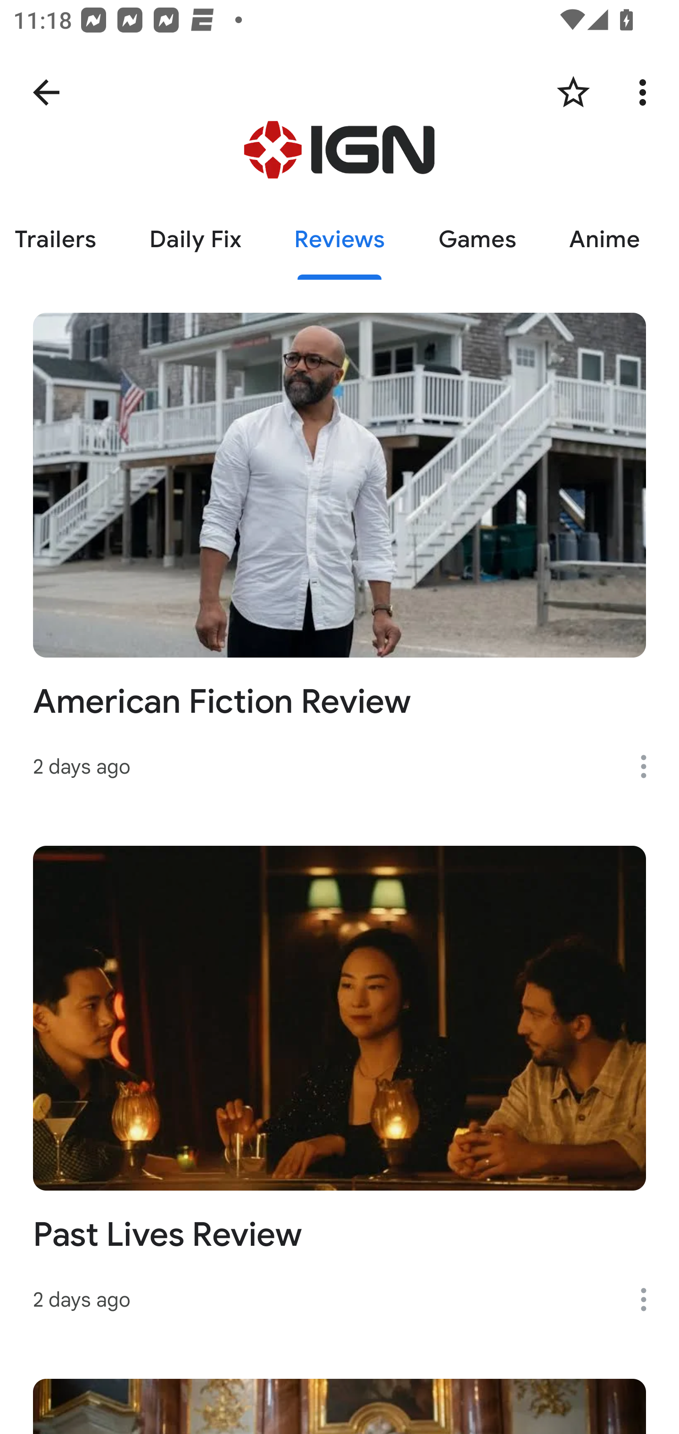  What do you see at coordinates (195, 240) in the screenshot?
I see `Daily Fix` at bounding box center [195, 240].